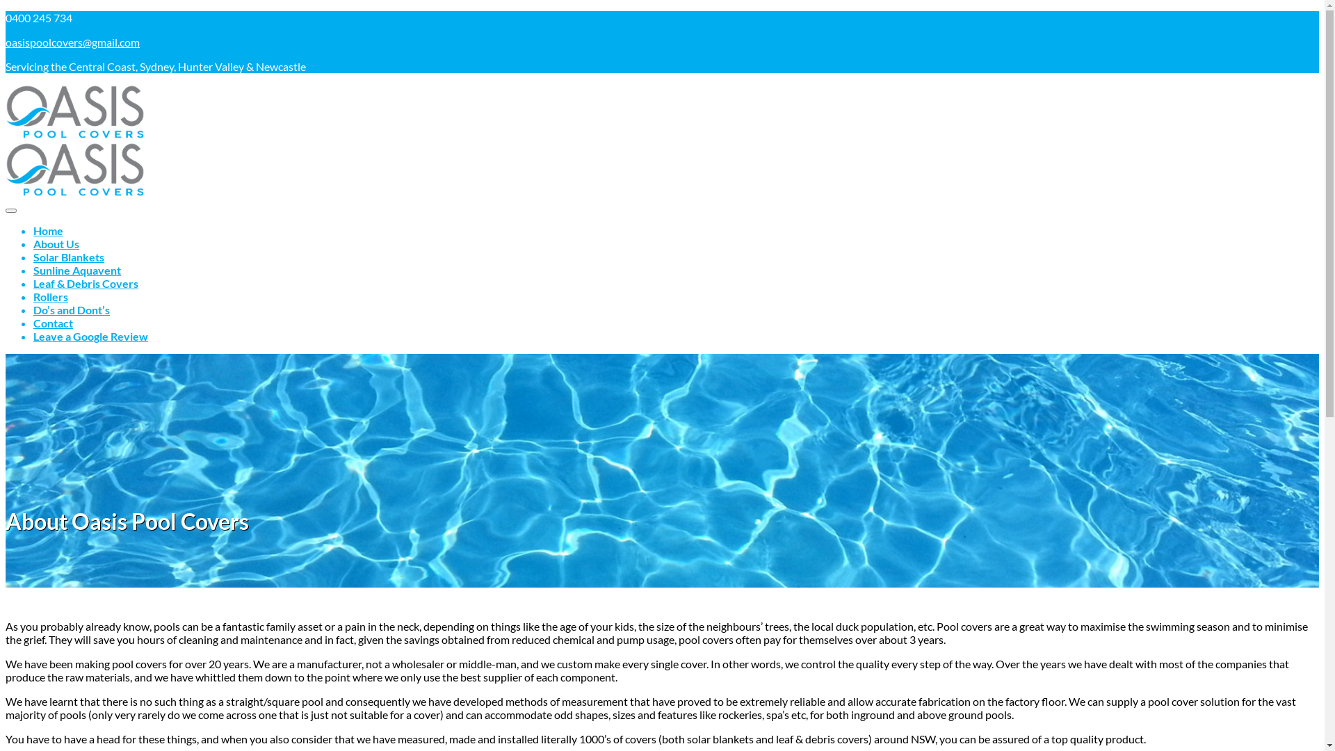  What do you see at coordinates (90, 337) in the screenshot?
I see `Leave a Google Review` at bounding box center [90, 337].